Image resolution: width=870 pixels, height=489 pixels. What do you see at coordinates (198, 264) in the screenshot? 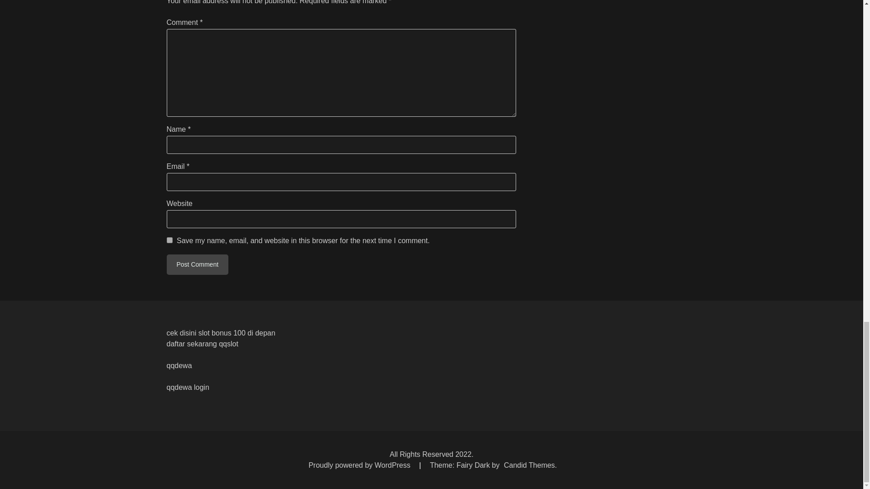
I see `Post Comment` at bounding box center [198, 264].